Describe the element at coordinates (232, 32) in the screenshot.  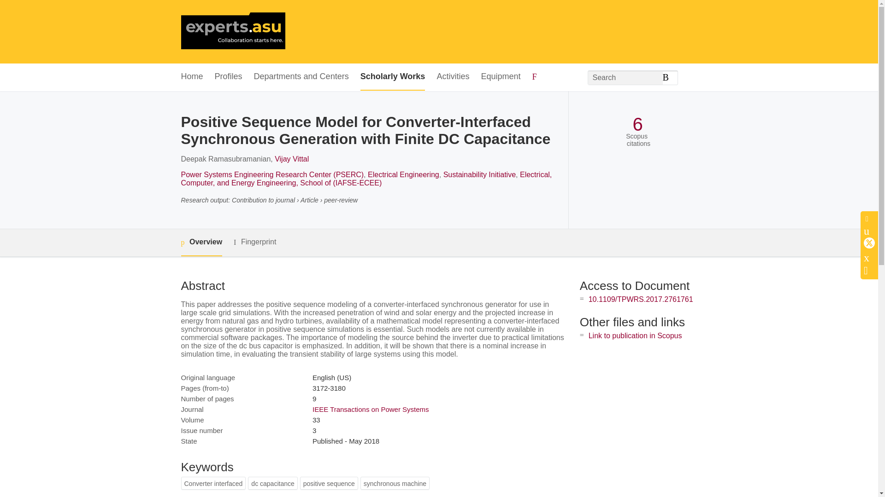
I see `Arizona State University Home` at that location.